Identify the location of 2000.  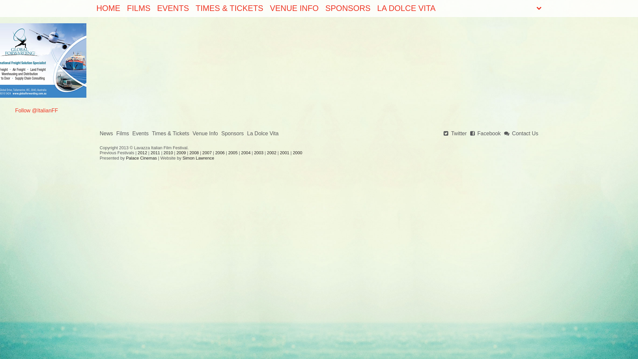
(297, 153).